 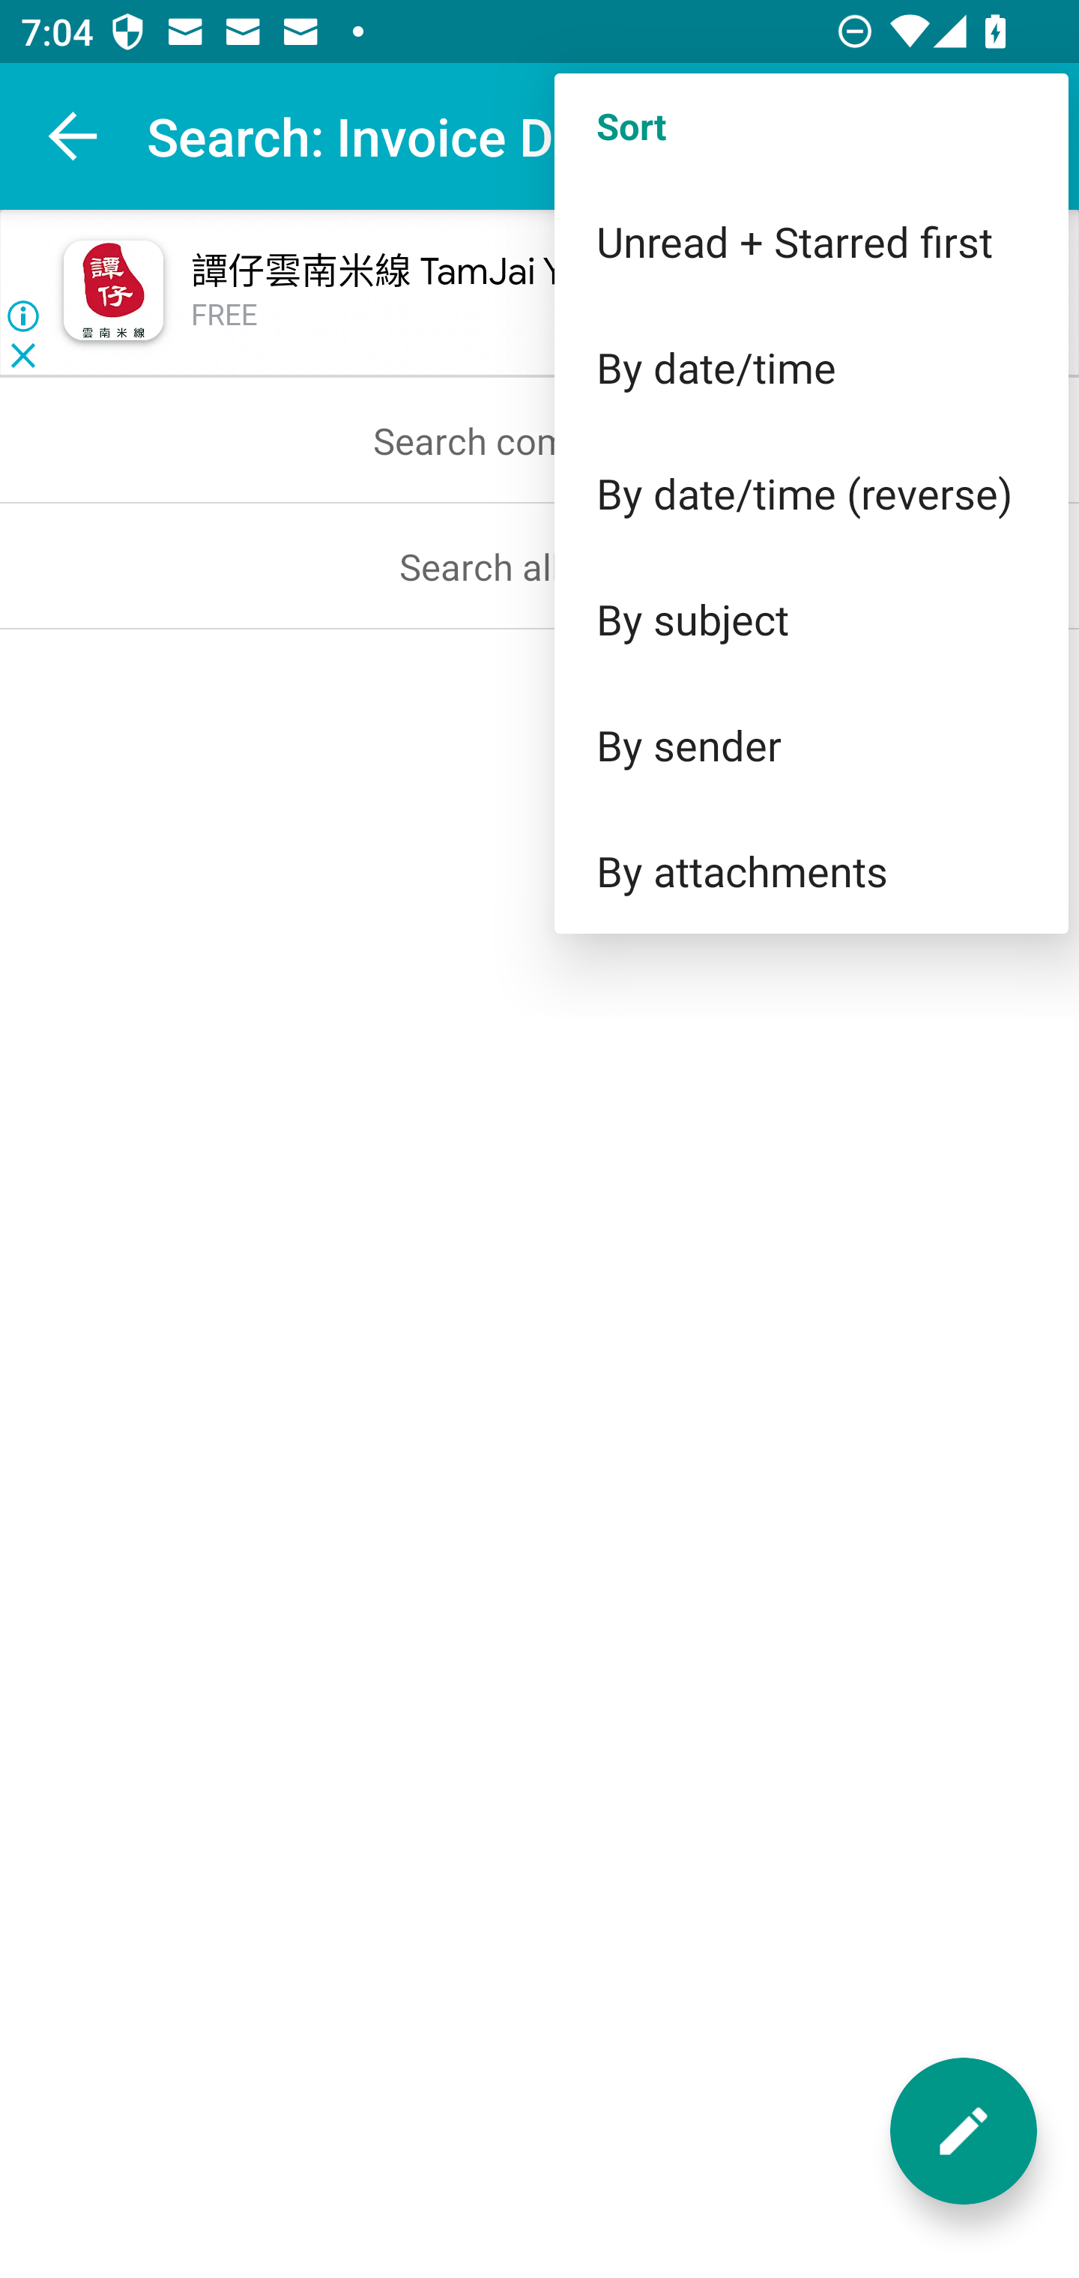 I want to click on By sender, so click(x=811, y=745).